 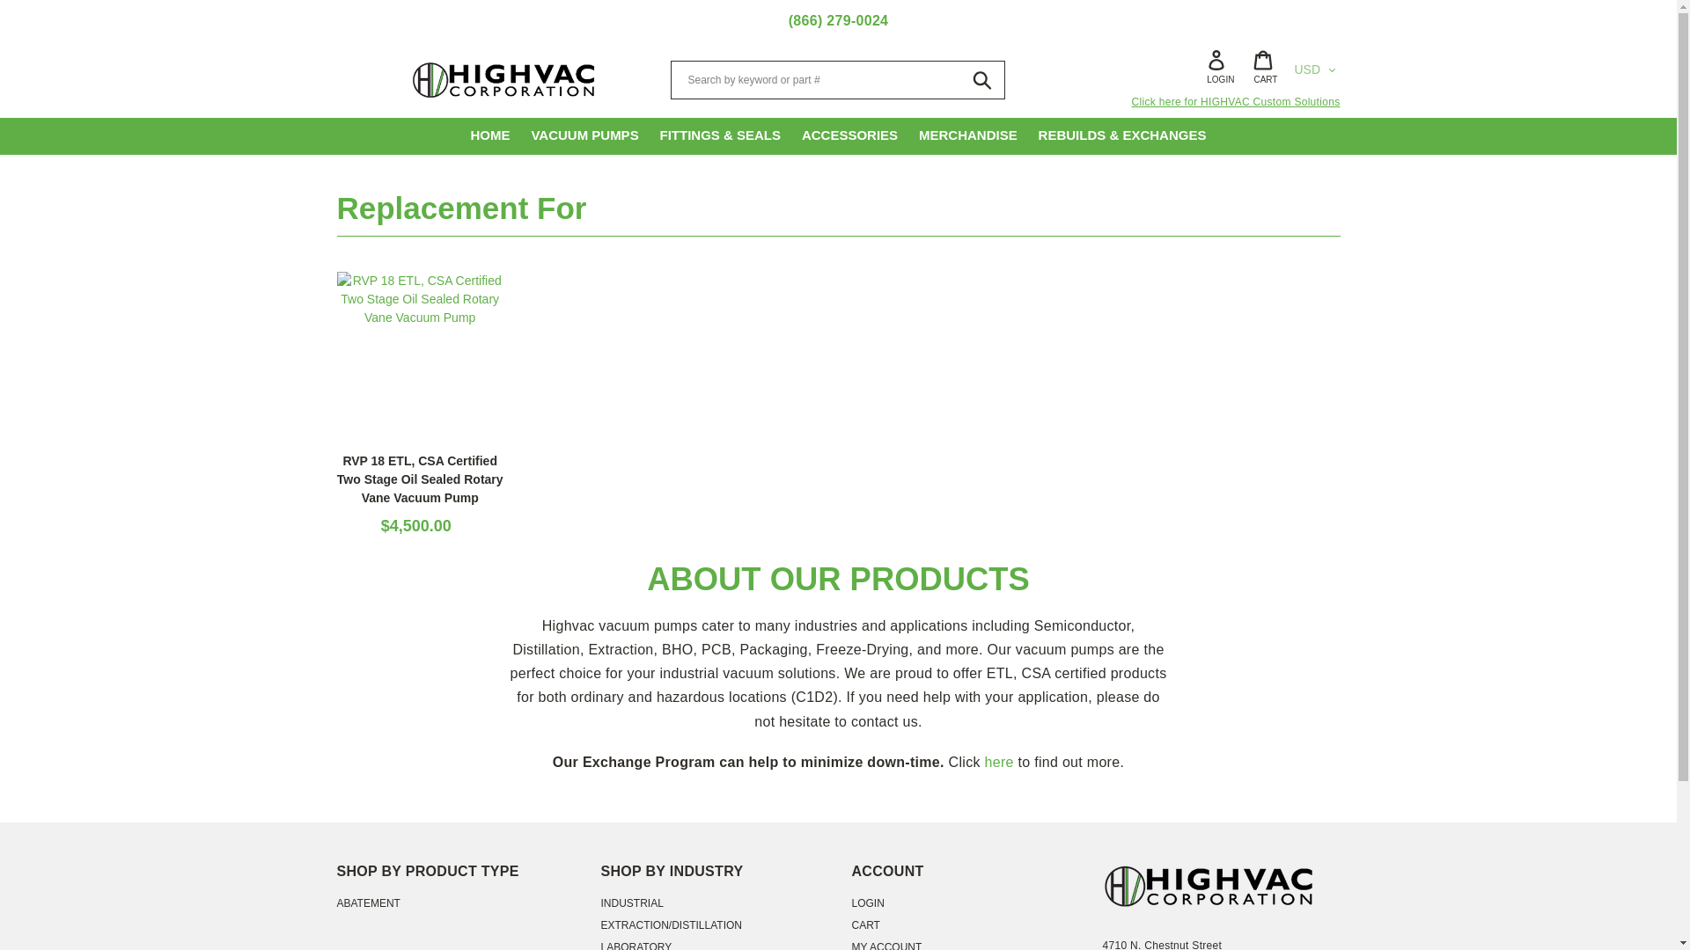 I want to click on ACCESSORIES, so click(x=849, y=135).